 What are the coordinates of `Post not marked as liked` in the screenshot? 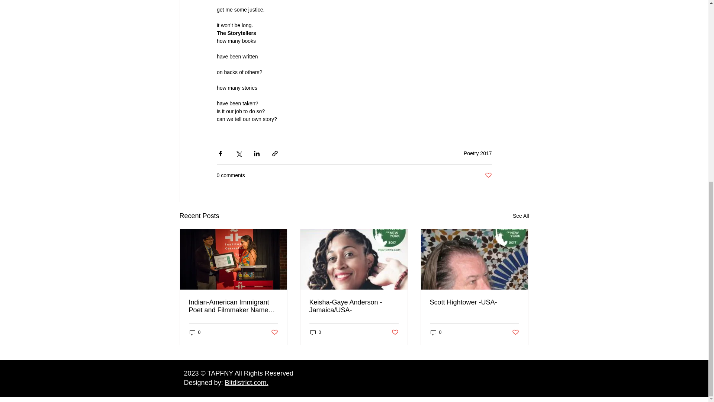 It's located at (274, 332).